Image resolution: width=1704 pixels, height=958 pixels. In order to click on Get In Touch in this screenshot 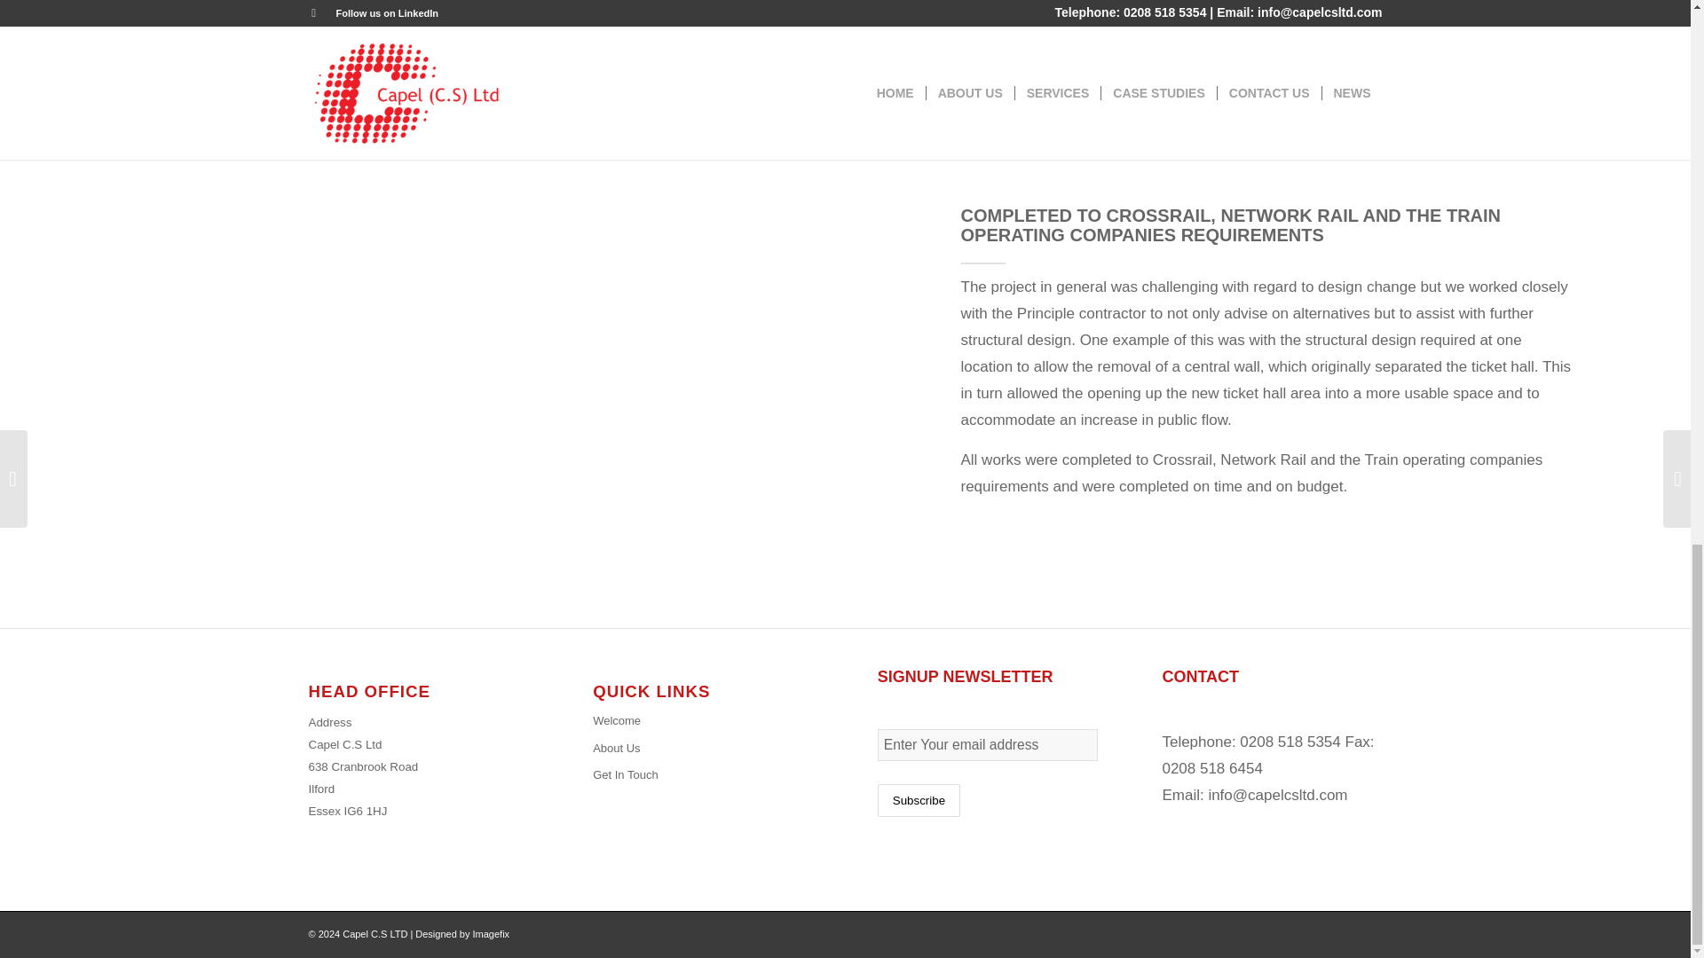, I will do `click(703, 774)`.